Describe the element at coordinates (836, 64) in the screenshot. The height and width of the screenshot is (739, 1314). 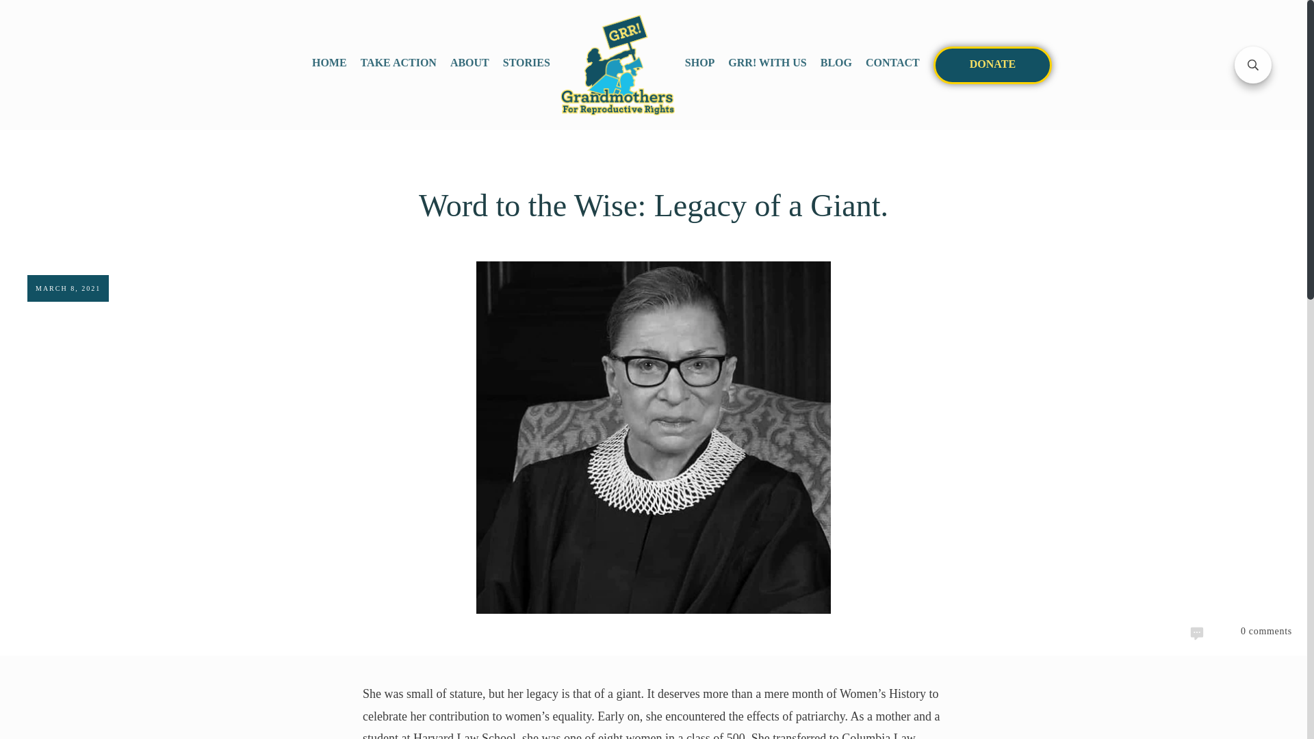
I see `BLOG` at that location.